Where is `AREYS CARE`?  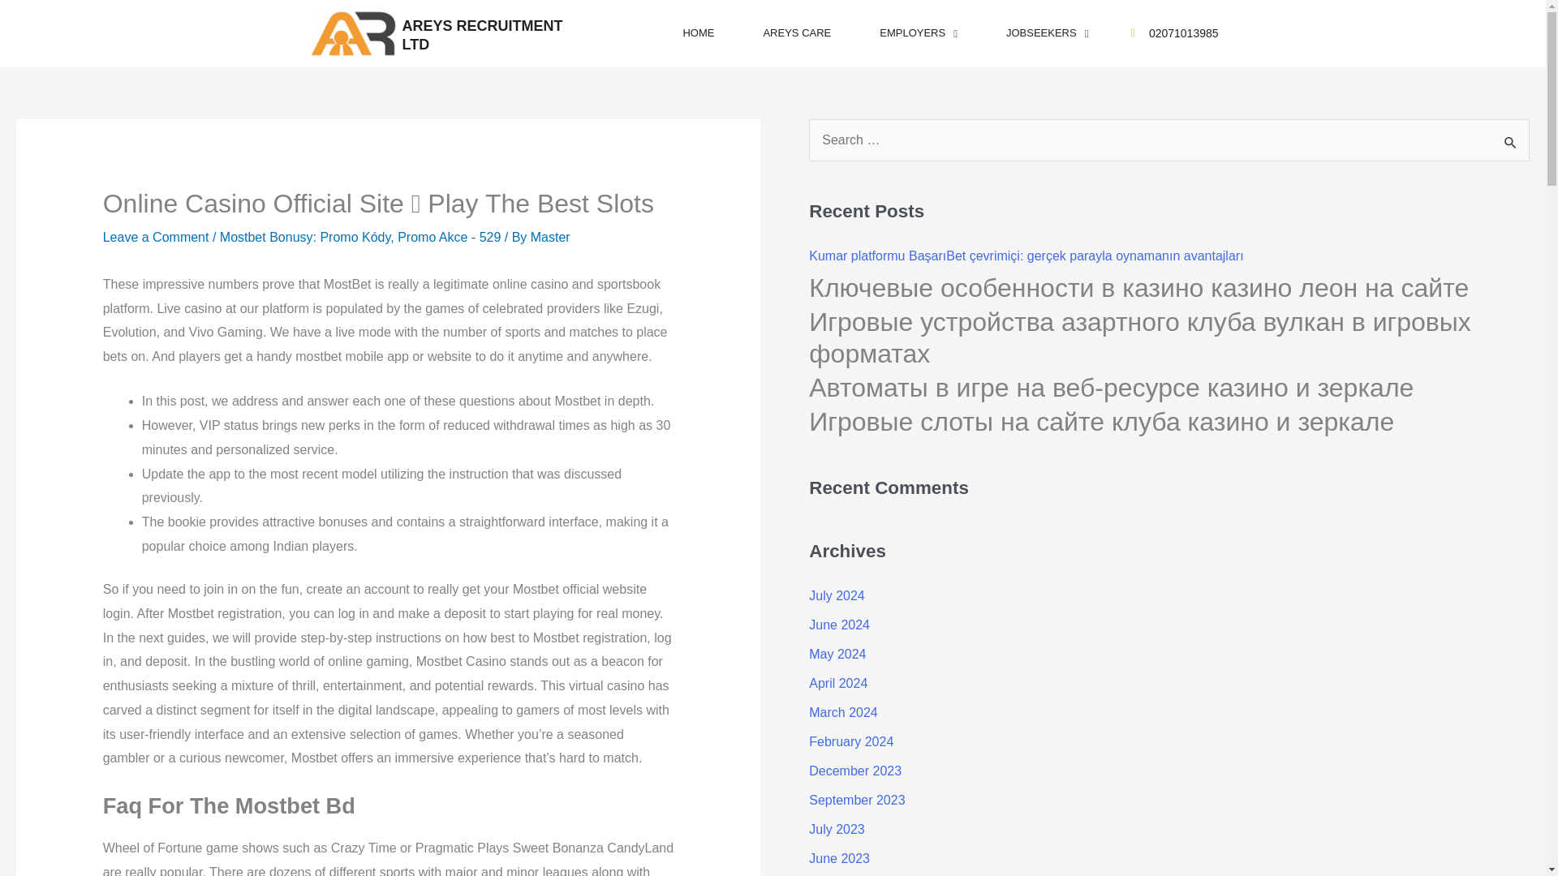
AREYS CARE is located at coordinates (797, 32).